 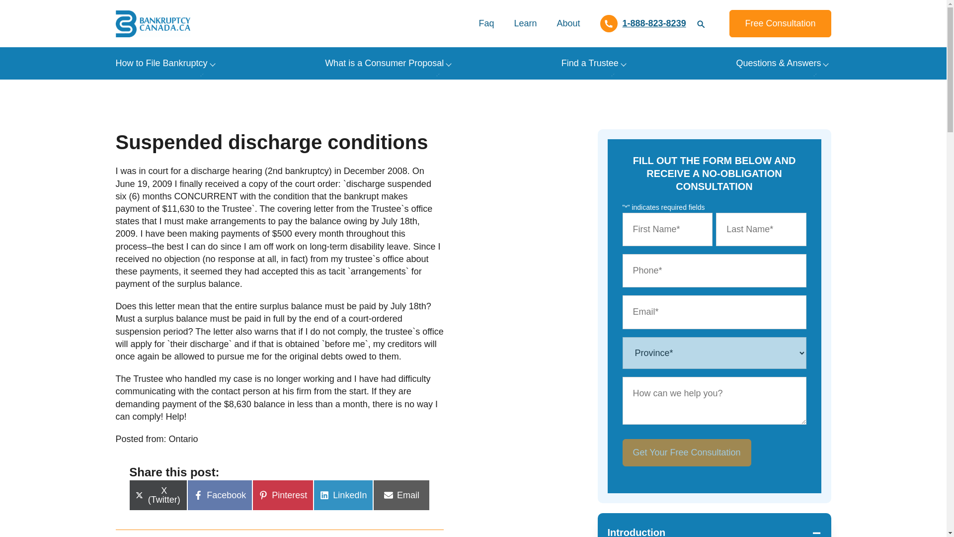 I want to click on How to File Bankruptcy, so click(x=161, y=63).